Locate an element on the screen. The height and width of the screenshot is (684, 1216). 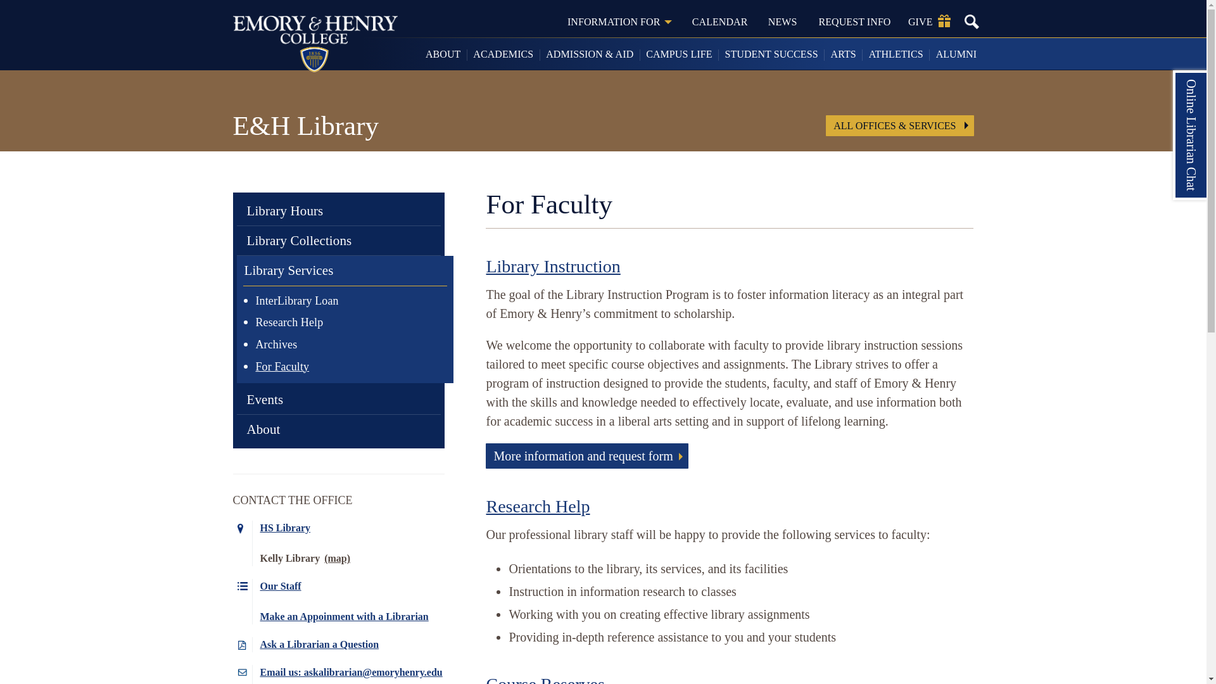
Course Reserves is located at coordinates (545, 679).